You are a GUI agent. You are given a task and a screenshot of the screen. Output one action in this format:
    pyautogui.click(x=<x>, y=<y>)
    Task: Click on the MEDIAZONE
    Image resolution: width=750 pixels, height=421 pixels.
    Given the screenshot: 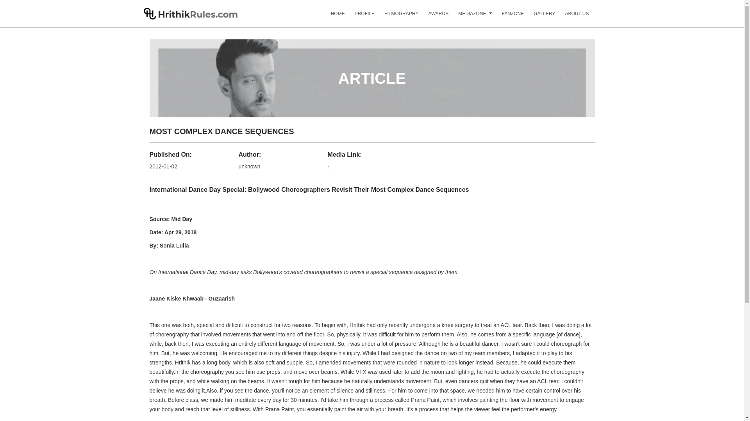 What is the action you would take?
    pyautogui.click(x=467, y=16)
    